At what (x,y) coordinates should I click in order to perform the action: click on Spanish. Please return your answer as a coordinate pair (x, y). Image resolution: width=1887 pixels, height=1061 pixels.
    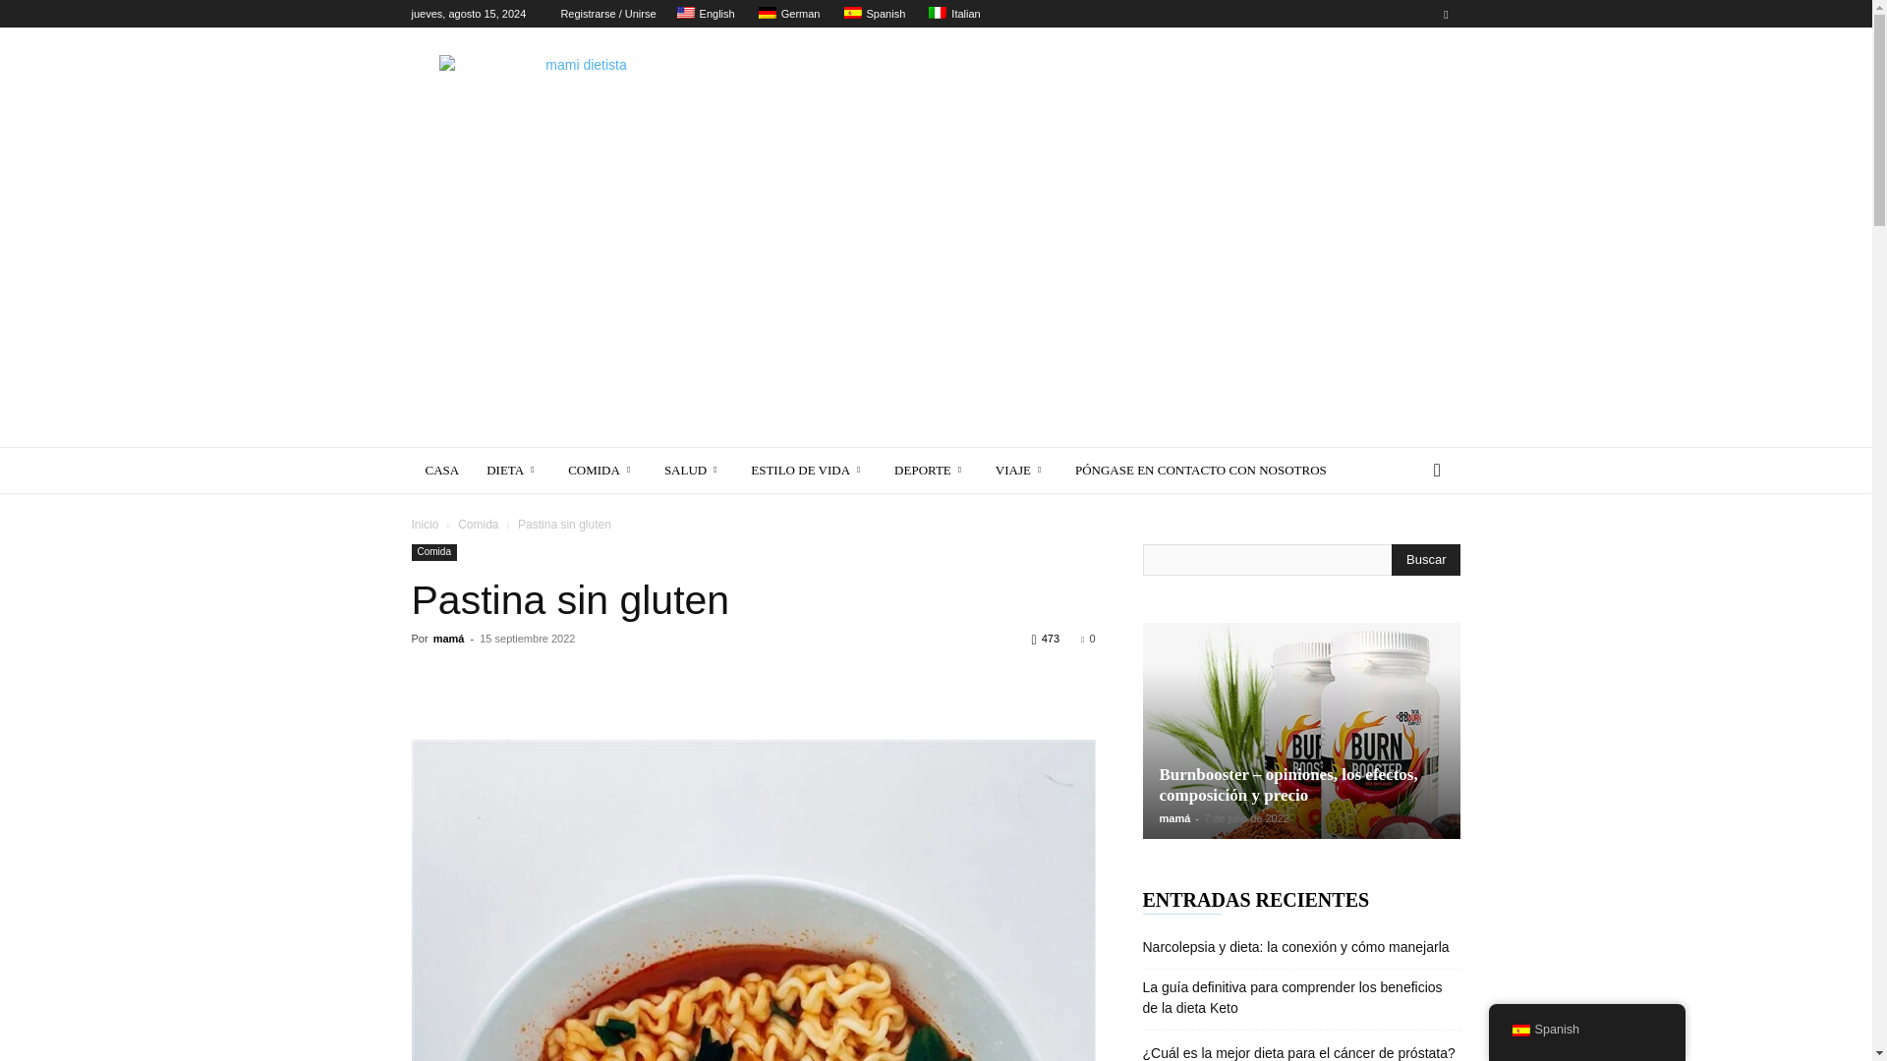
    Looking at the image, I should click on (873, 14).